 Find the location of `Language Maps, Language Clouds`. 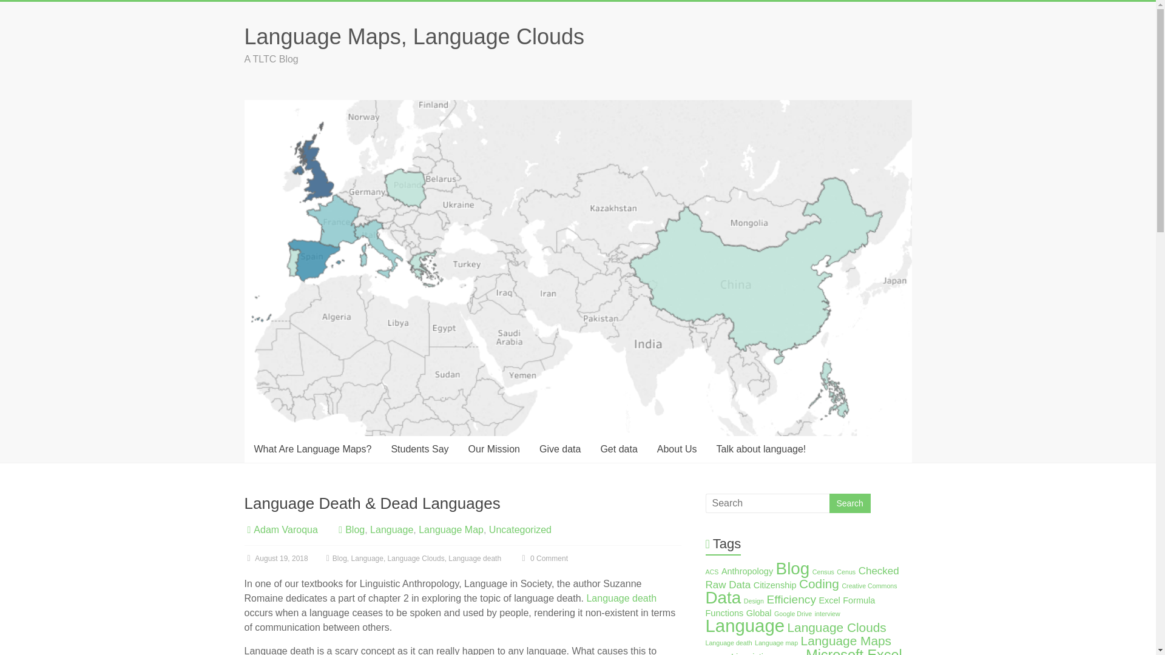

Language Maps, Language Clouds is located at coordinates (413, 36).